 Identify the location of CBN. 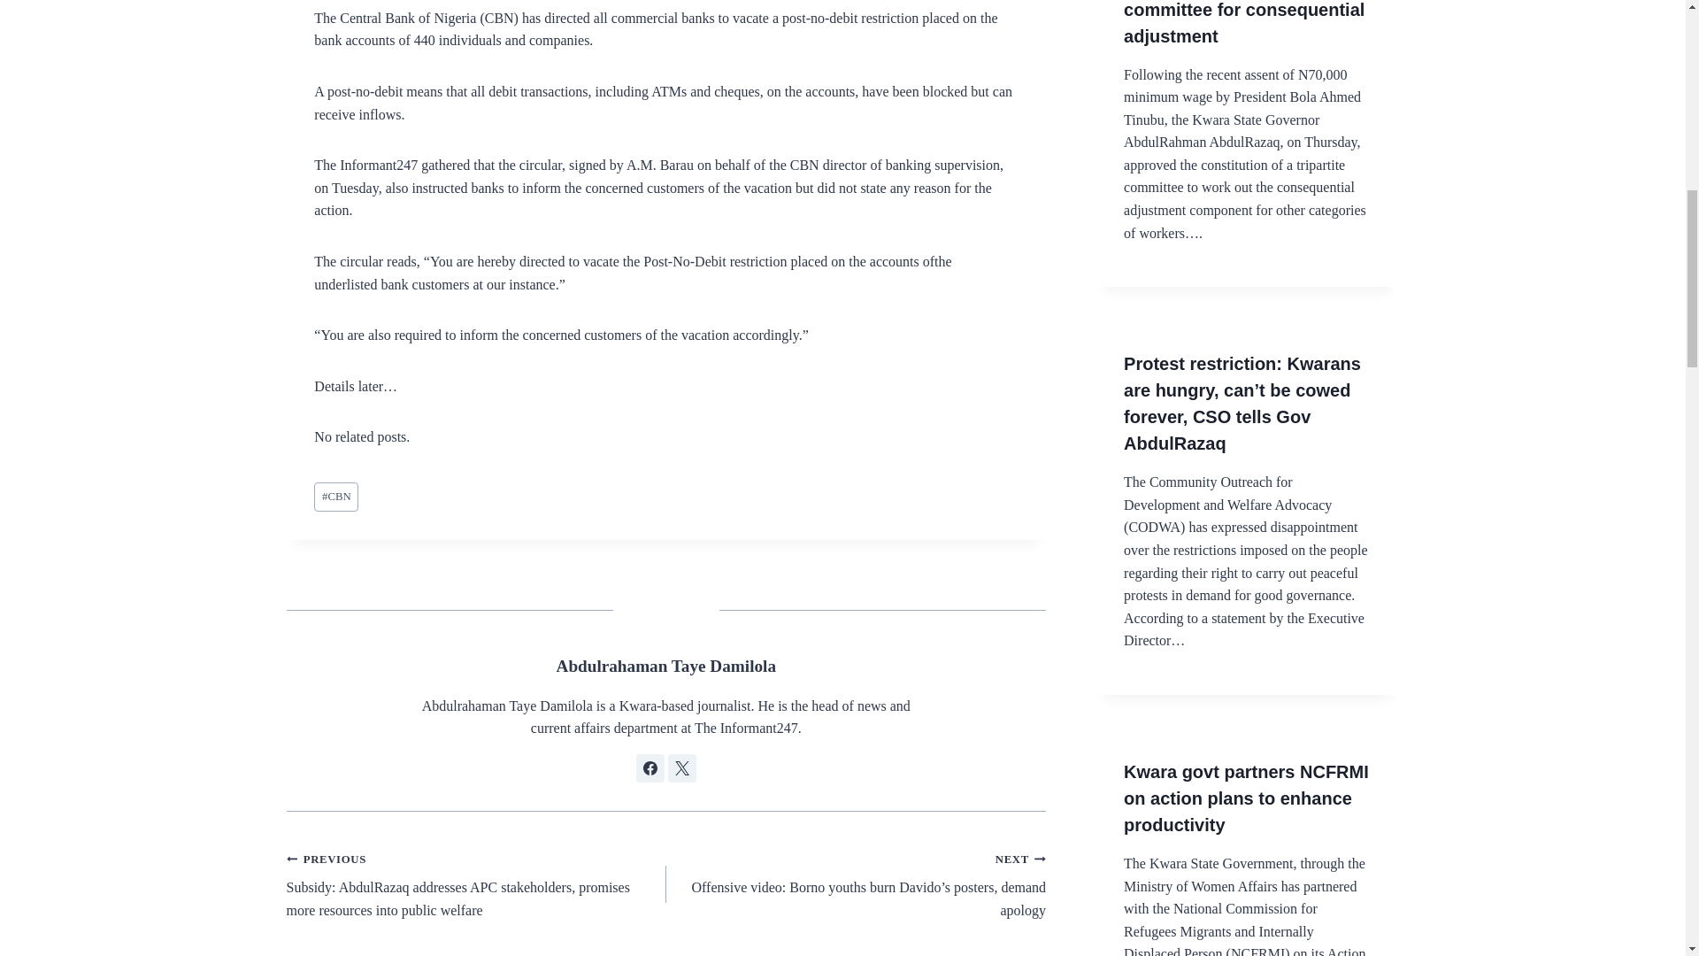
(336, 497).